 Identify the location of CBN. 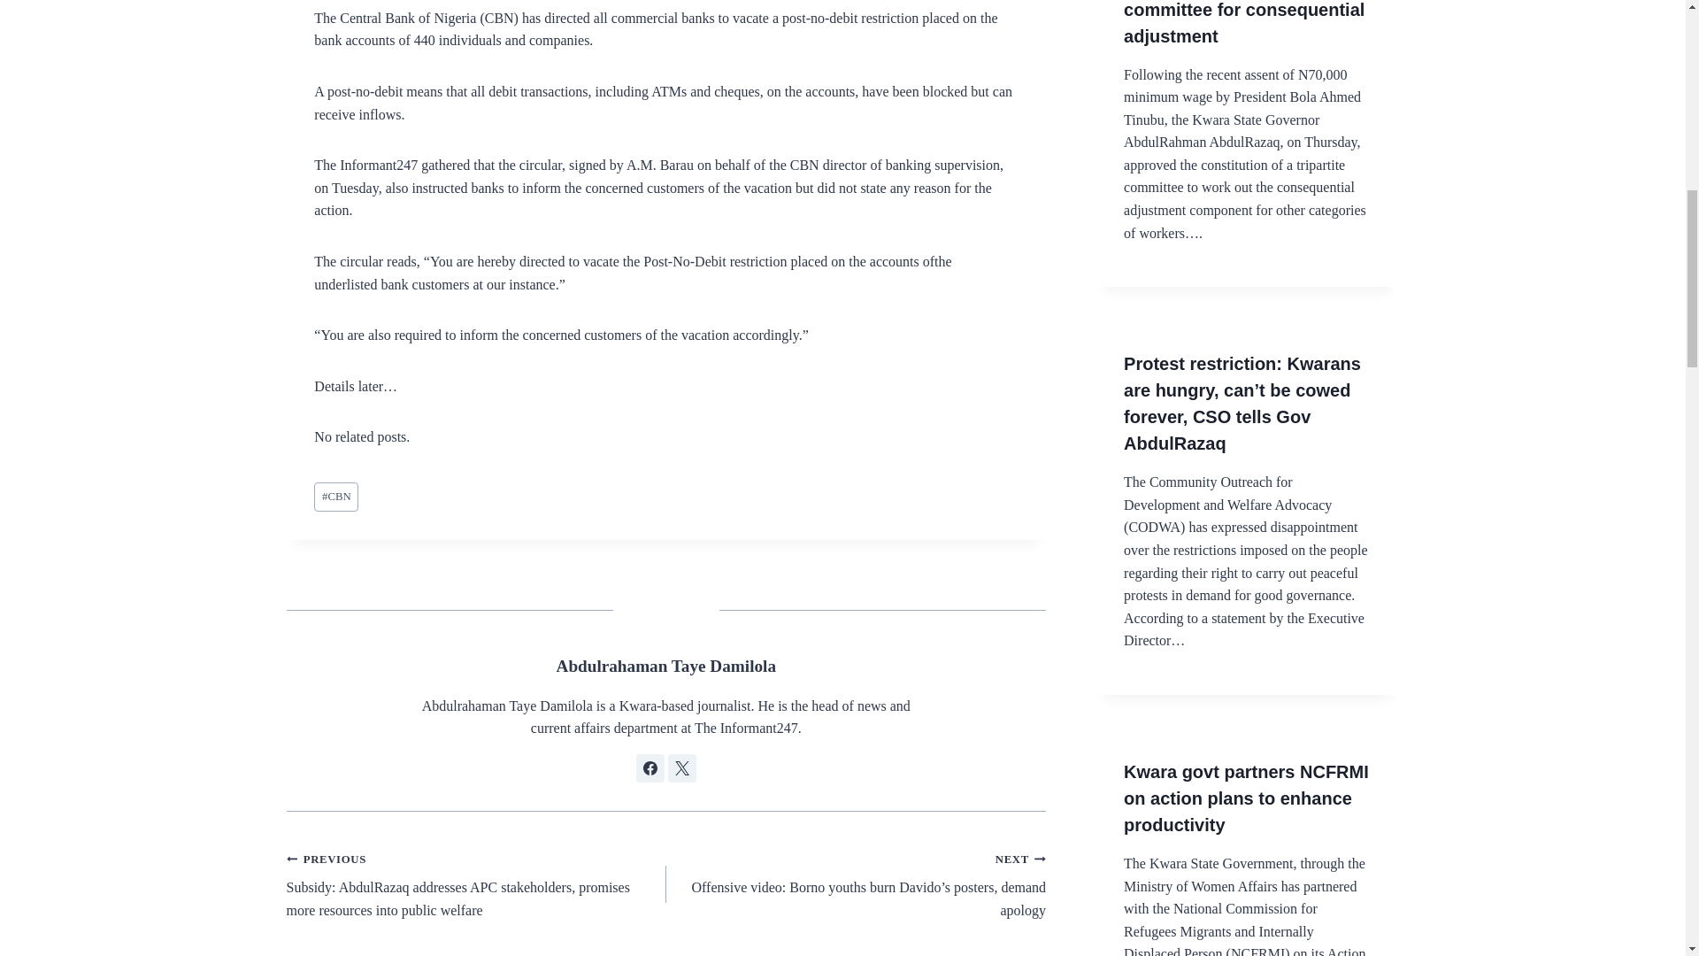
(336, 497).